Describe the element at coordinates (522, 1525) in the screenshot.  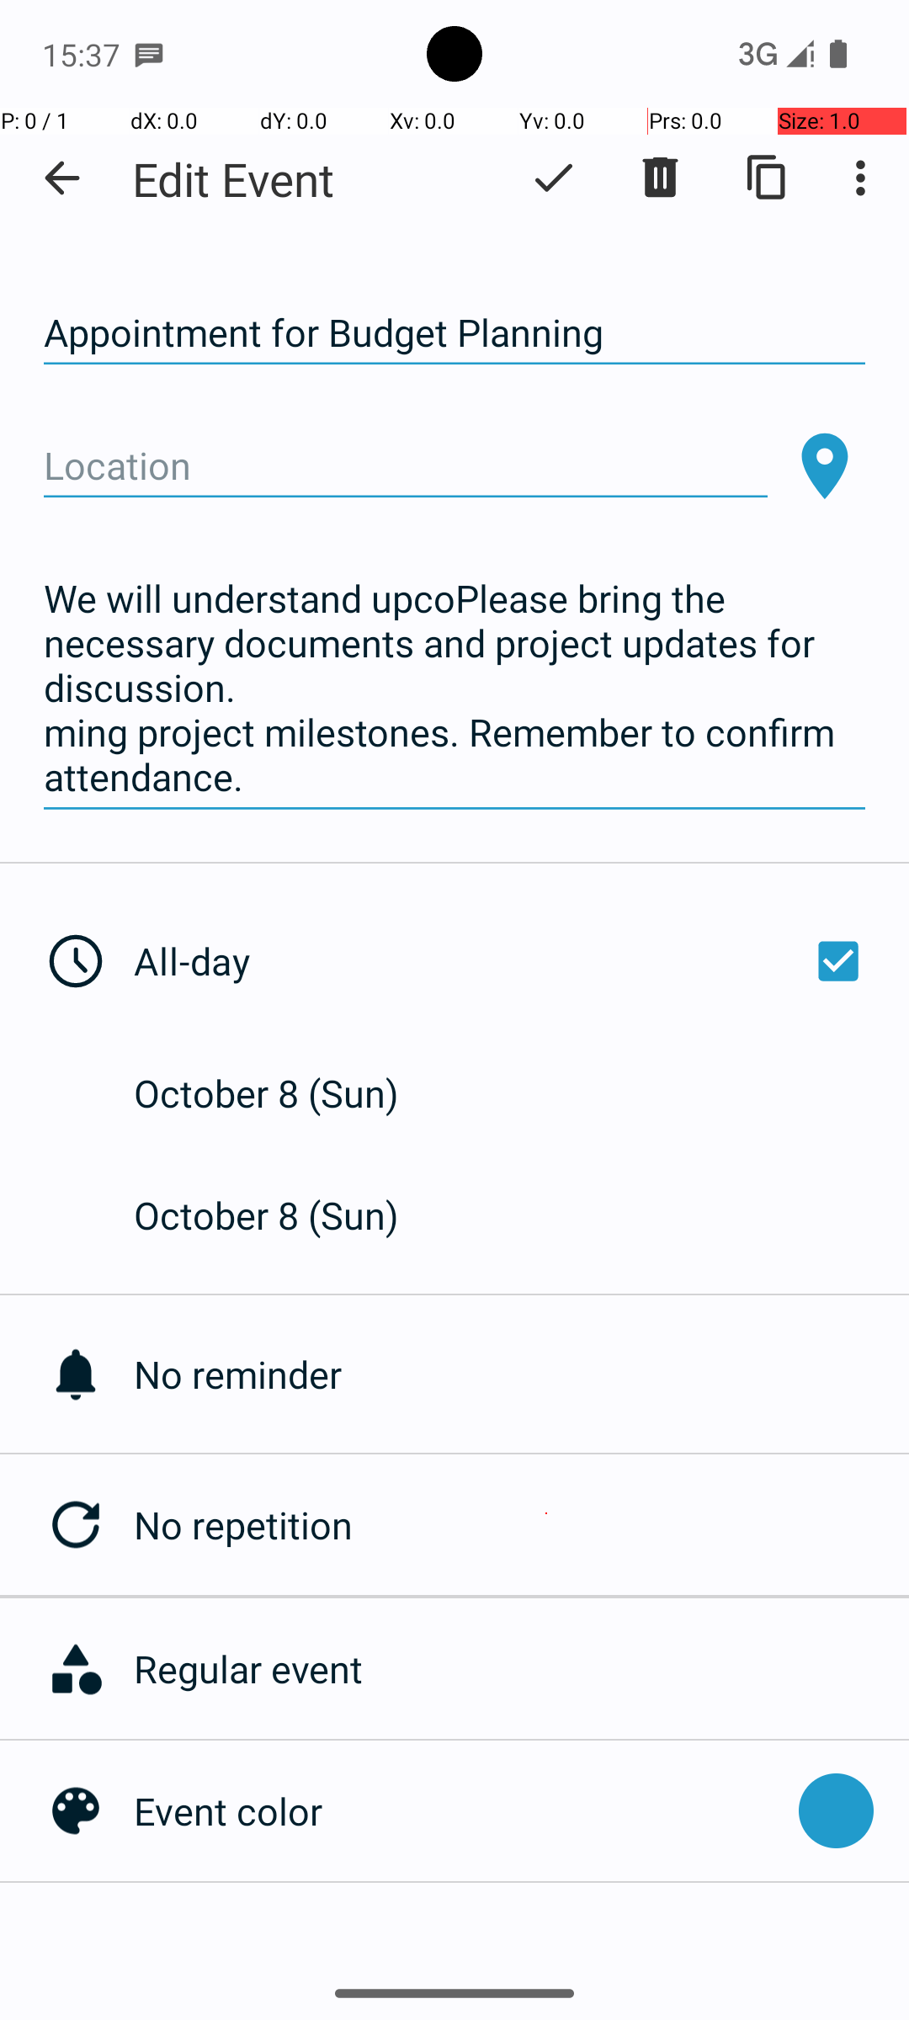
I see `No repetition` at that location.